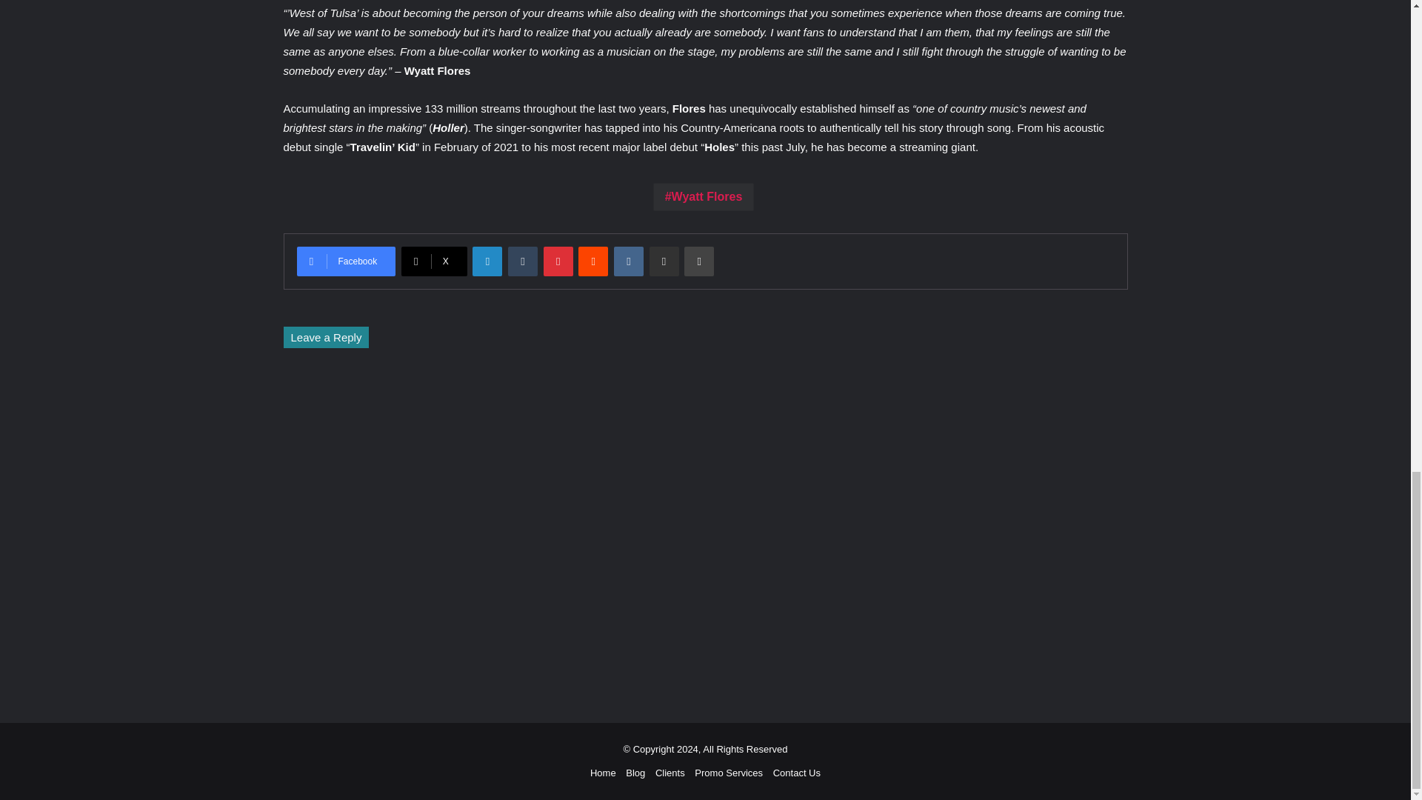 This screenshot has height=800, width=1422. I want to click on Facebook, so click(345, 261).